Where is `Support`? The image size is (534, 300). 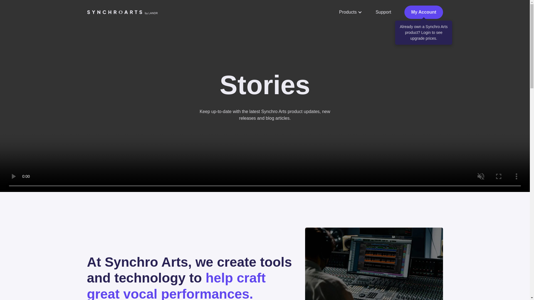 Support is located at coordinates (383, 12).